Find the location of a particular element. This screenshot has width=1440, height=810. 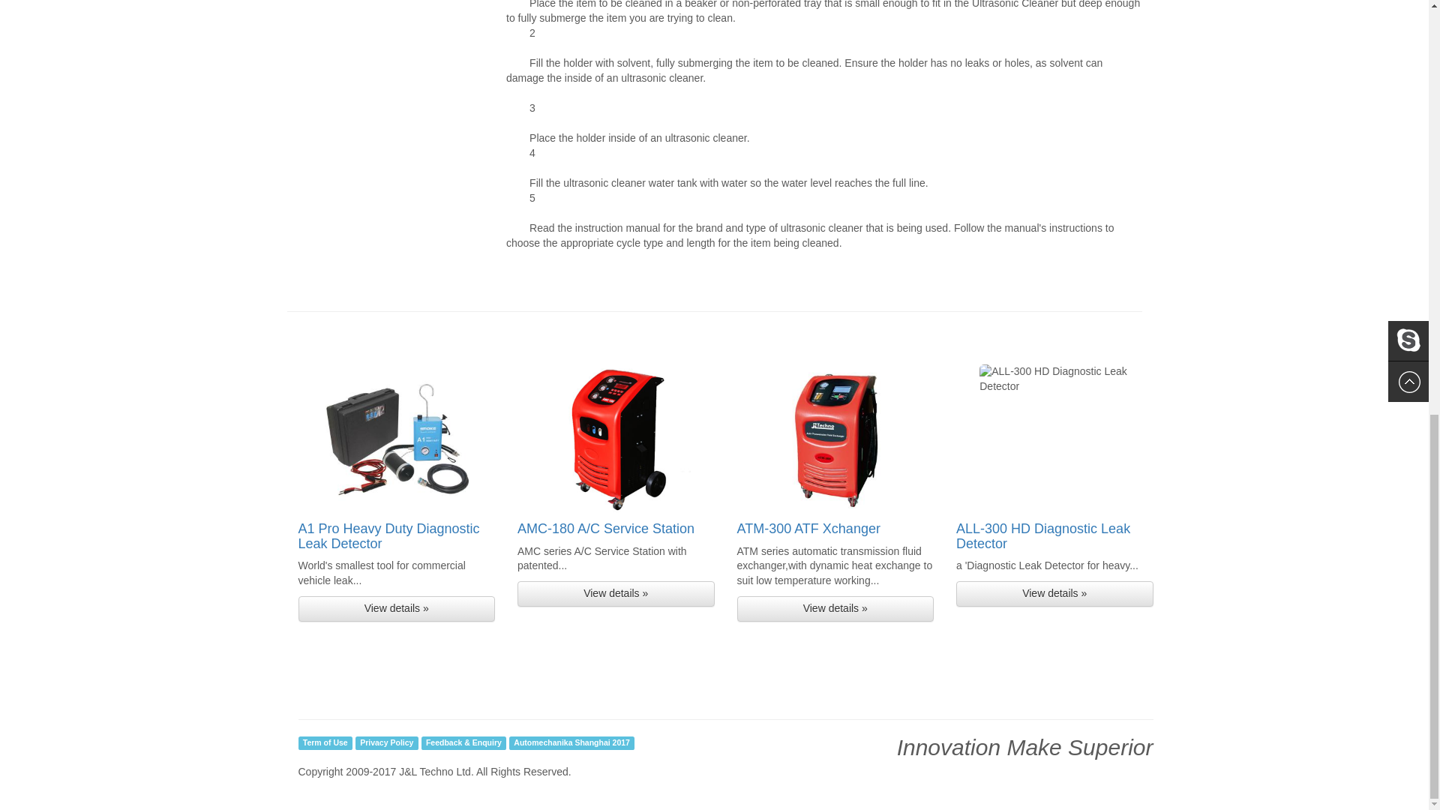

Privacy Policy is located at coordinates (387, 742).